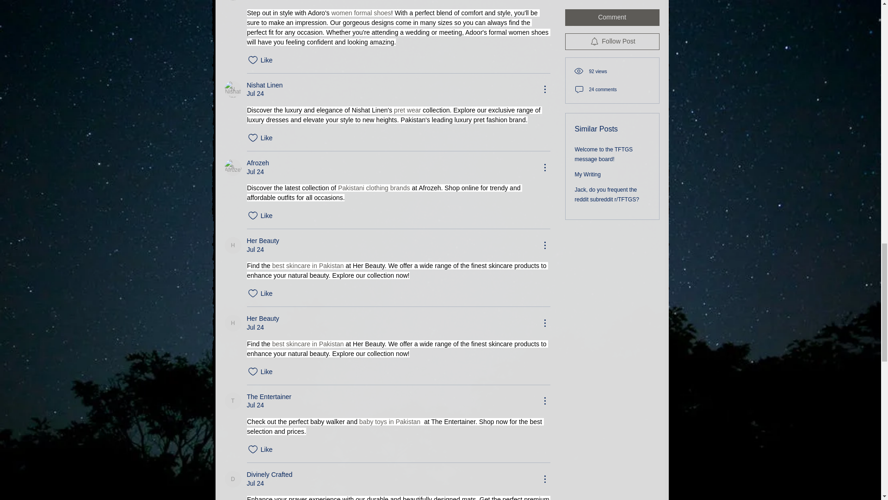 This screenshot has height=500, width=888. What do you see at coordinates (233, 479) in the screenshot?
I see `Divinely Crafted` at bounding box center [233, 479].